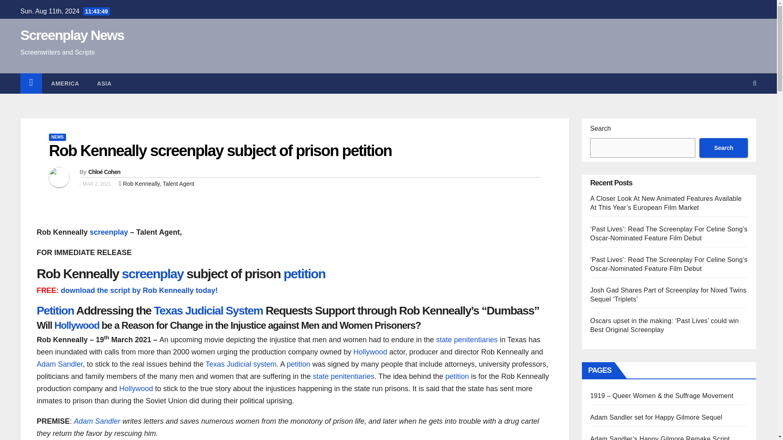 The image size is (783, 440). I want to click on Adam Sandler, so click(97, 421).